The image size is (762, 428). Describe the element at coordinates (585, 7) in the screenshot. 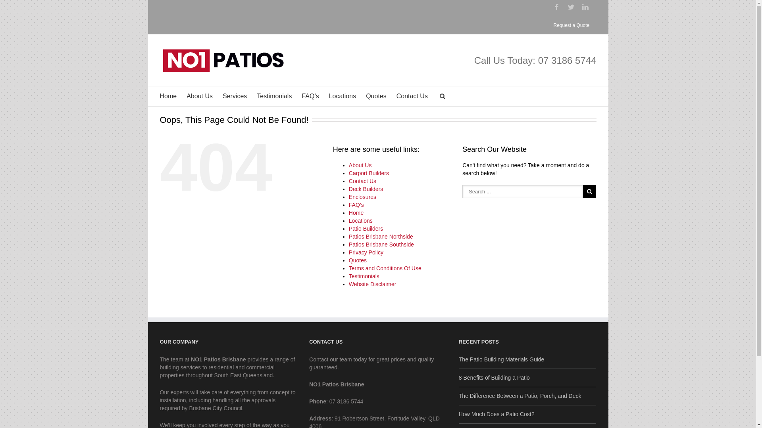

I see `Linkedin` at that location.